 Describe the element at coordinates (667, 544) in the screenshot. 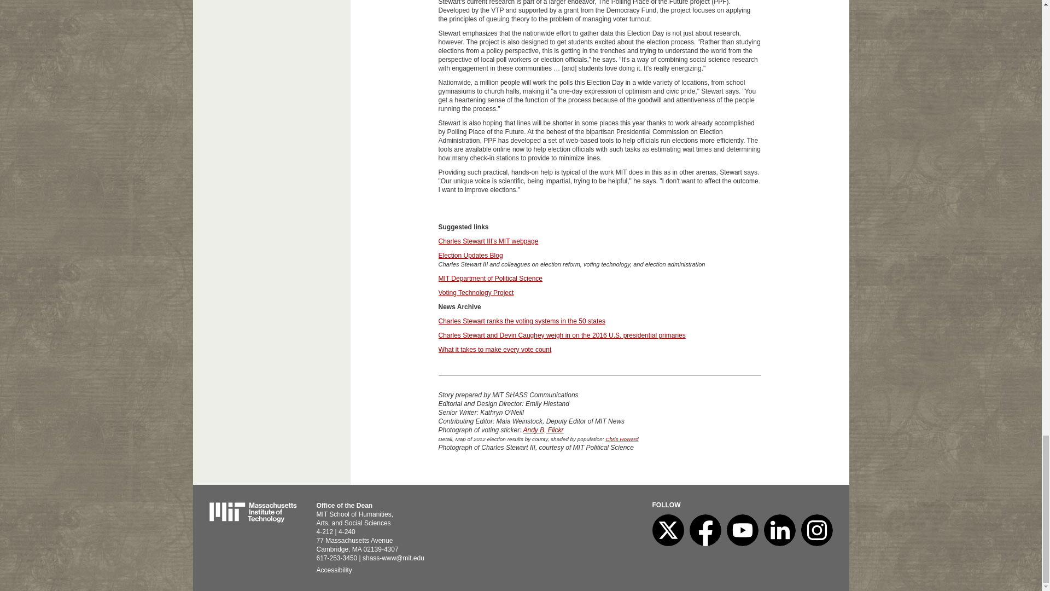

I see `Visit us on X` at that location.